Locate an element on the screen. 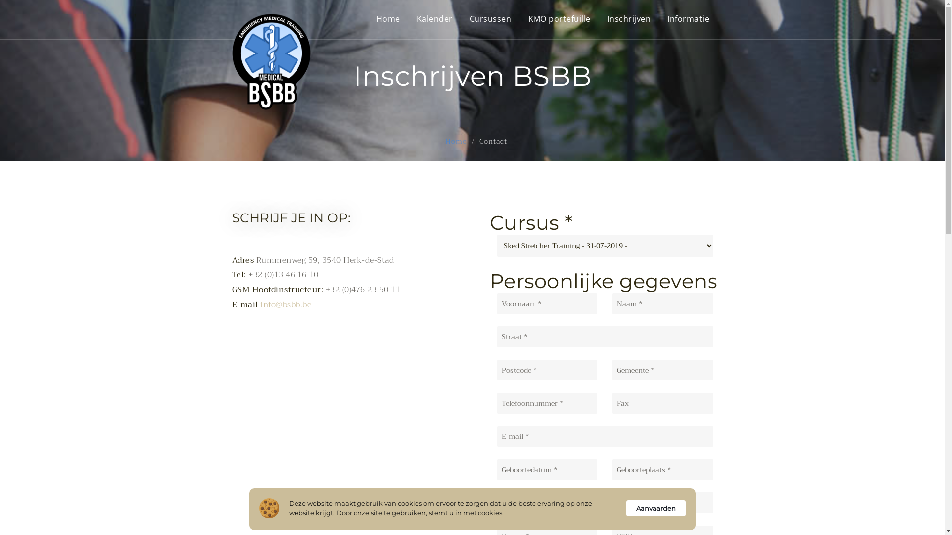 The height and width of the screenshot is (535, 952). KMO portefuille is located at coordinates (559, 19).